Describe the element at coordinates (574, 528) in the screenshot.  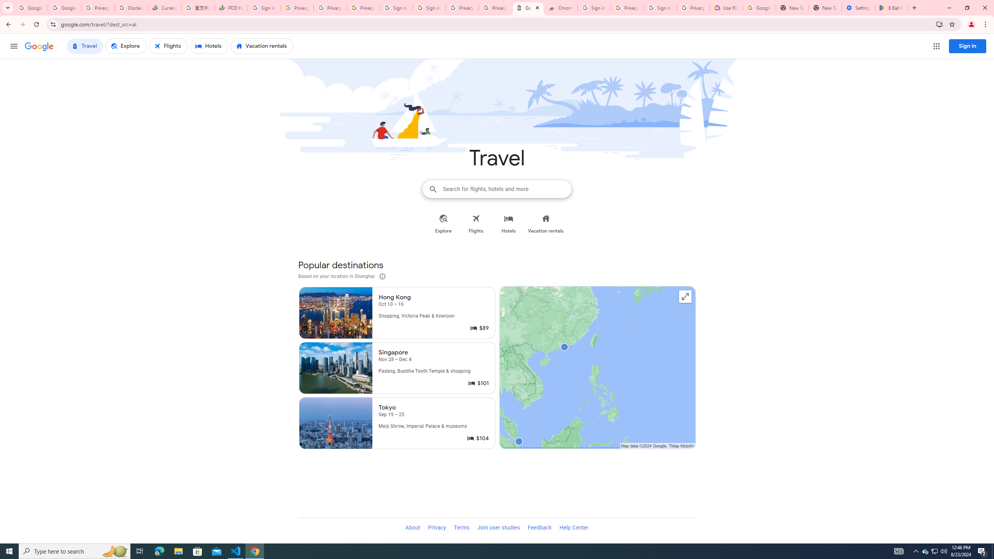
I see `Help Center` at that location.